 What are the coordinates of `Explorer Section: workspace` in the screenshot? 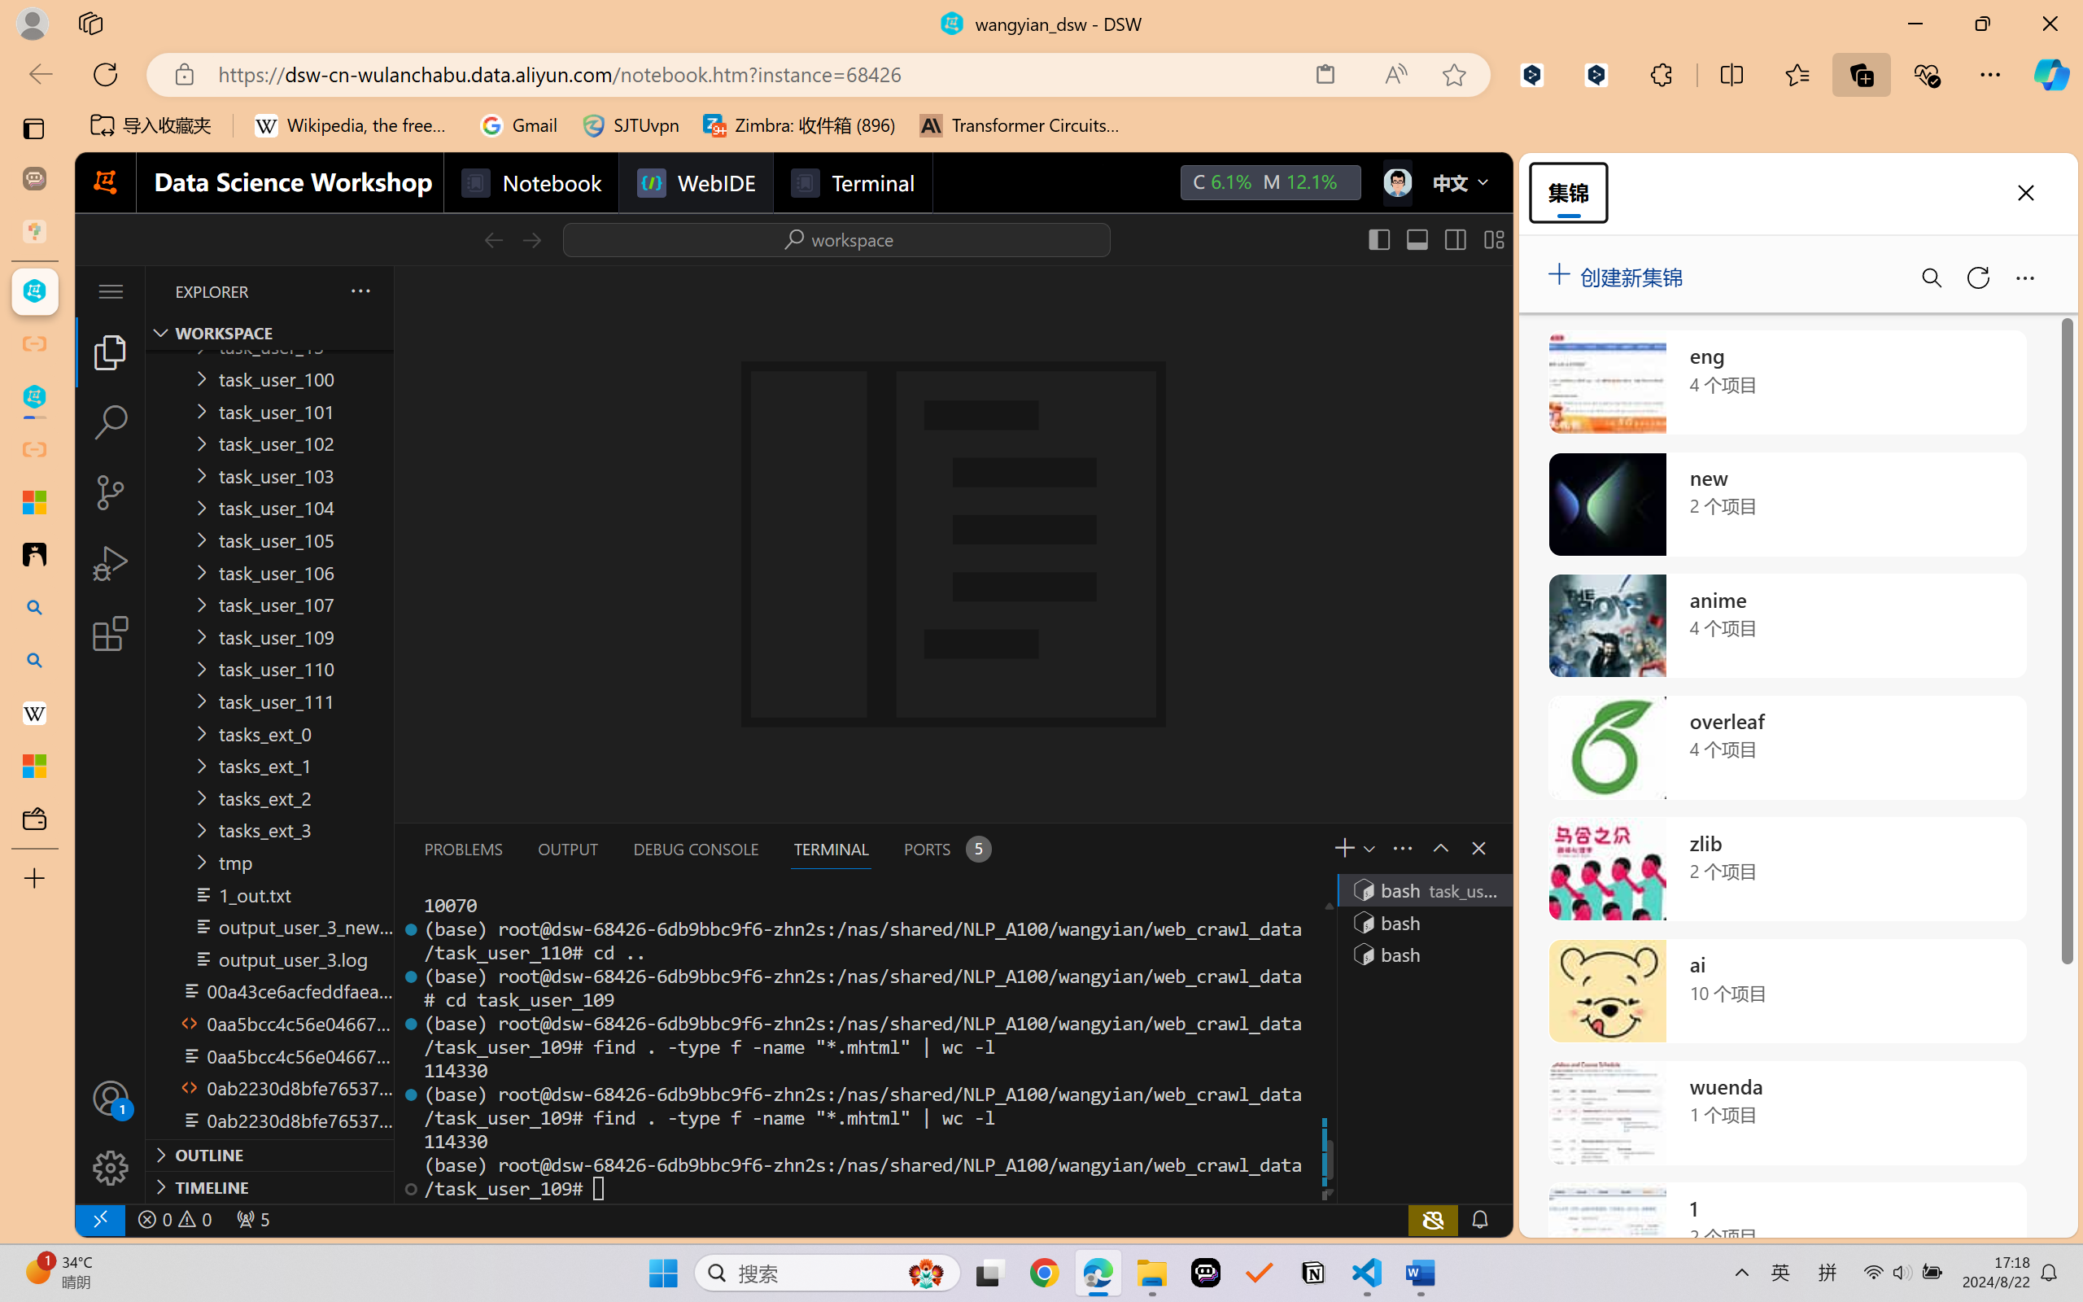 It's located at (269, 333).